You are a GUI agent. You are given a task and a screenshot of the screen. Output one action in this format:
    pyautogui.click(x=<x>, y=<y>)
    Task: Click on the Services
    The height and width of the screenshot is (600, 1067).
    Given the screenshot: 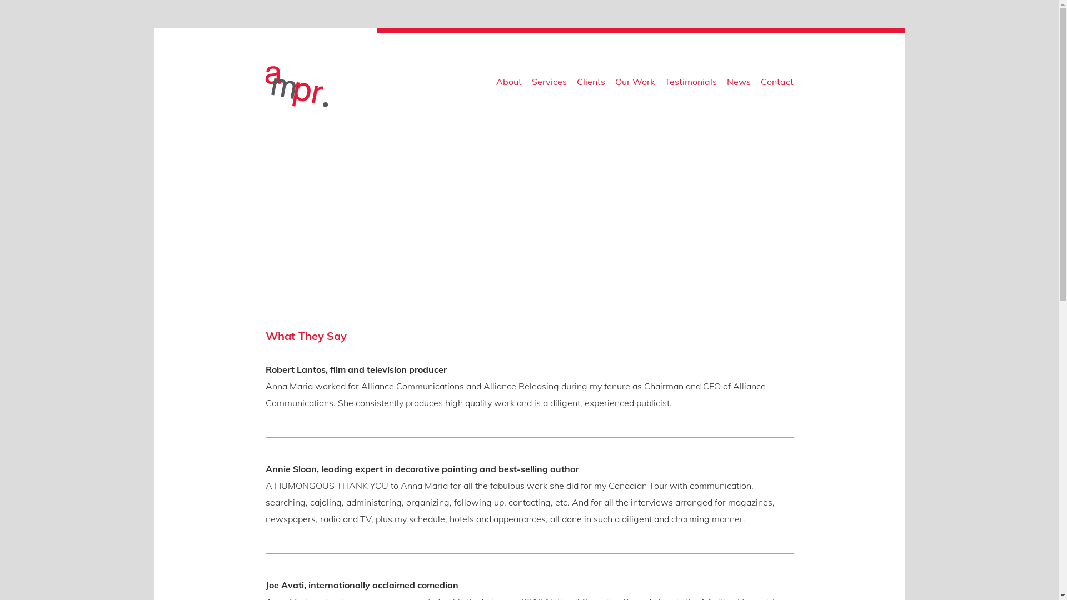 What is the action you would take?
    pyautogui.click(x=549, y=84)
    